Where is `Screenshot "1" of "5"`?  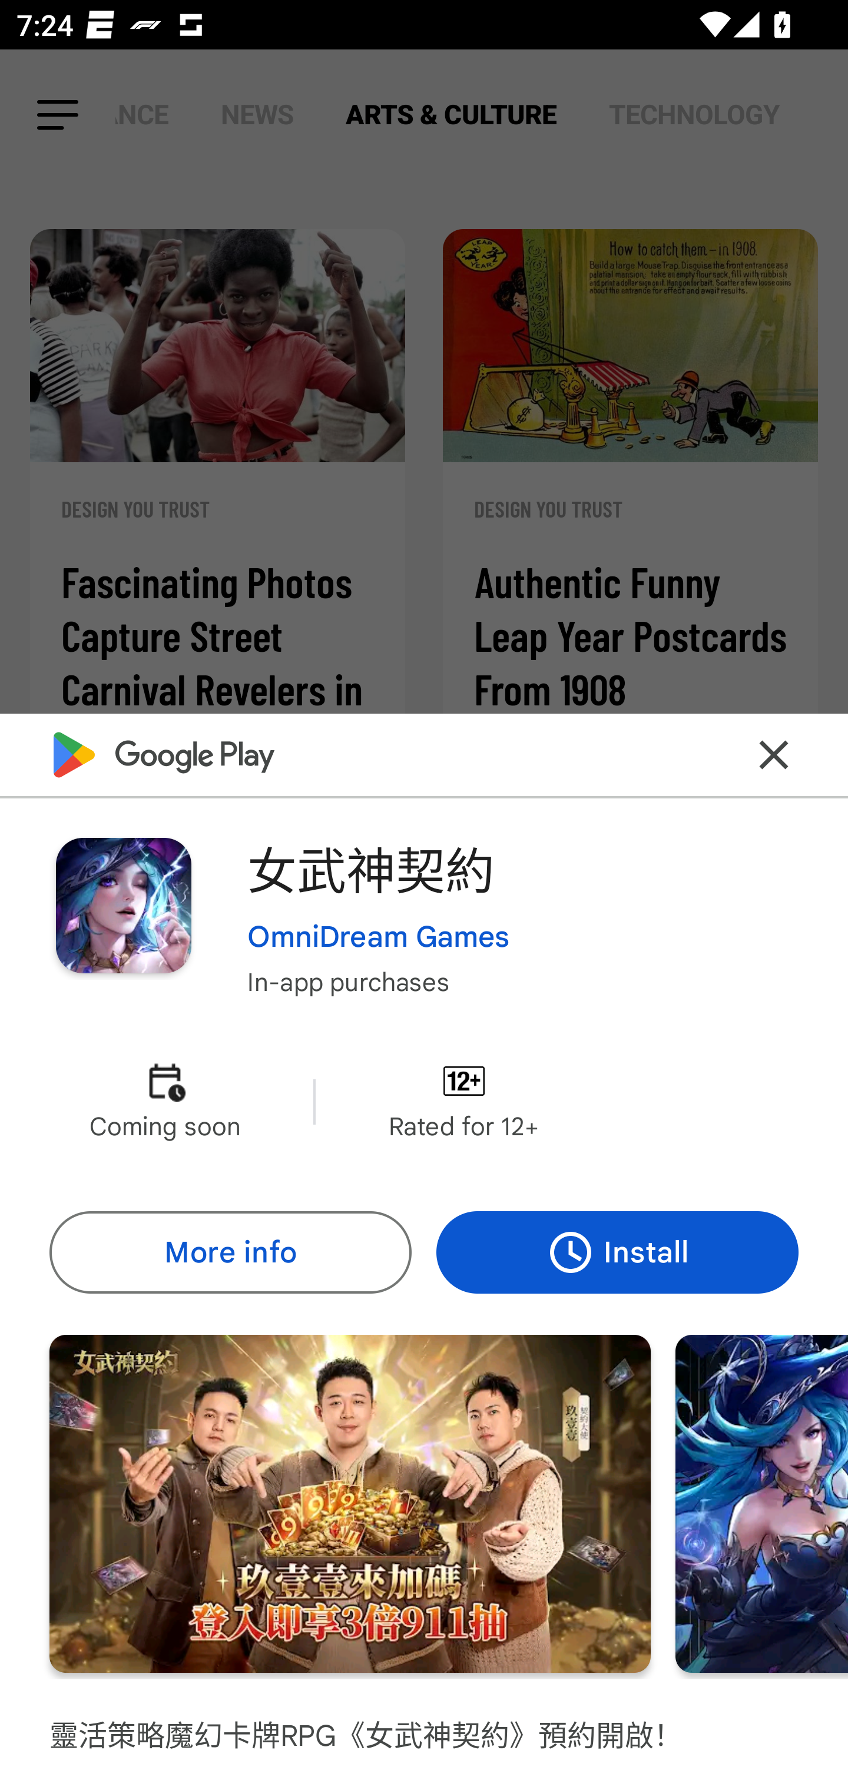 Screenshot "1" of "5" is located at coordinates (350, 1504).